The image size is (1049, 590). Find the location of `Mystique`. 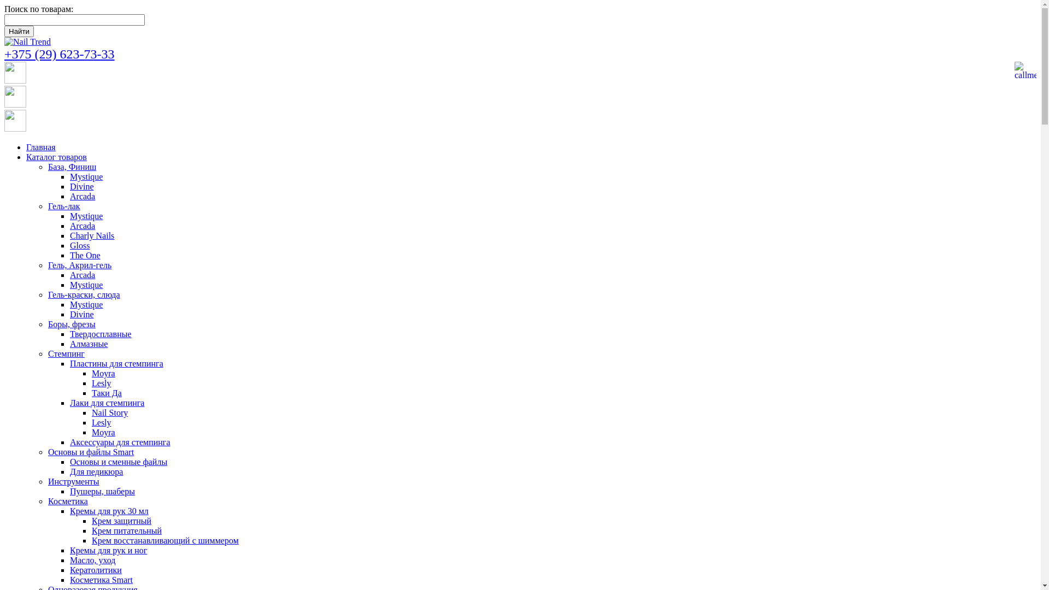

Mystique is located at coordinates (86, 285).